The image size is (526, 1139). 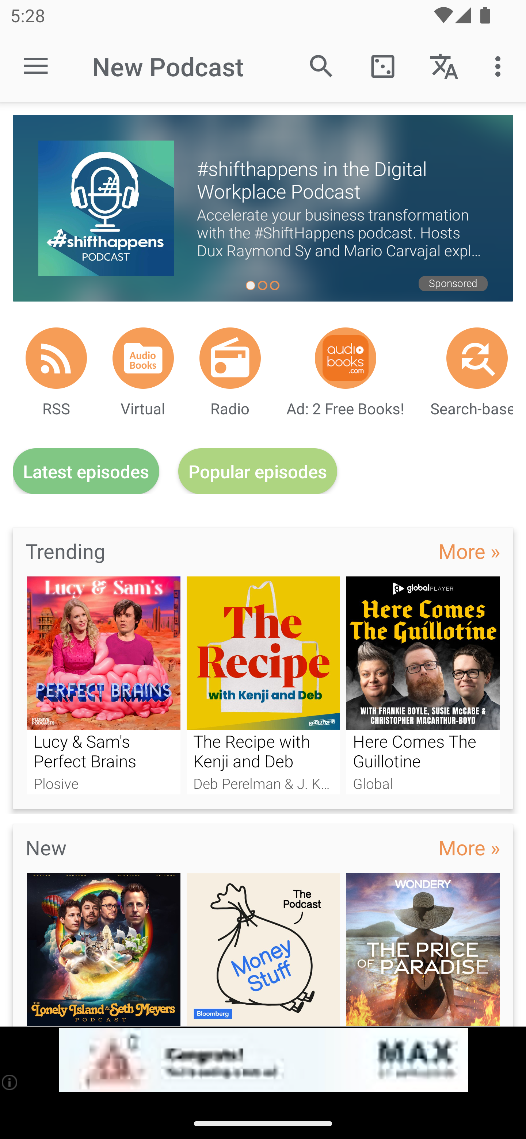 I want to click on Popular episodes, so click(x=258, y=472).